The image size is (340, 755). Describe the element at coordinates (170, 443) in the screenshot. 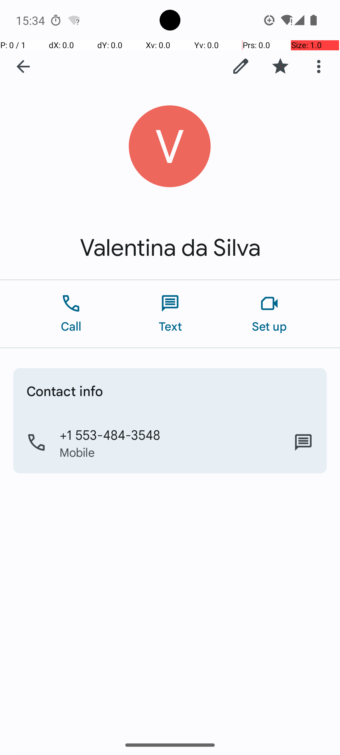

I see `Call Mobile +1 553-484-3548` at that location.